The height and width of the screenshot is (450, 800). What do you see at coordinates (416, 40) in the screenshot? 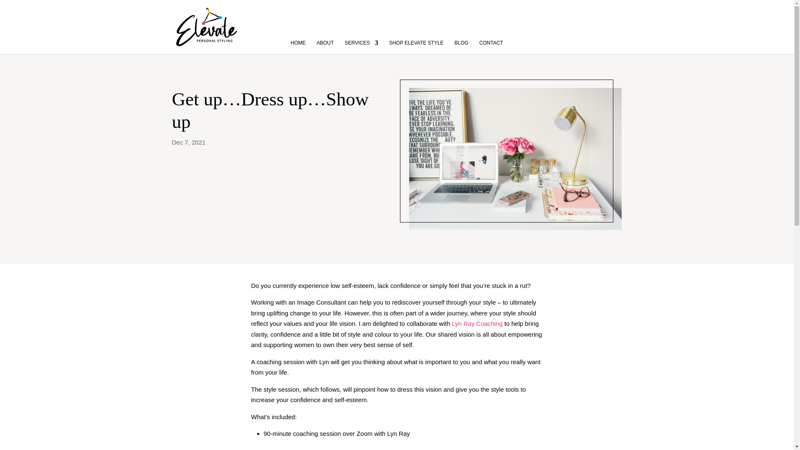
I see `SHOP ELEVATE STYLE` at bounding box center [416, 40].